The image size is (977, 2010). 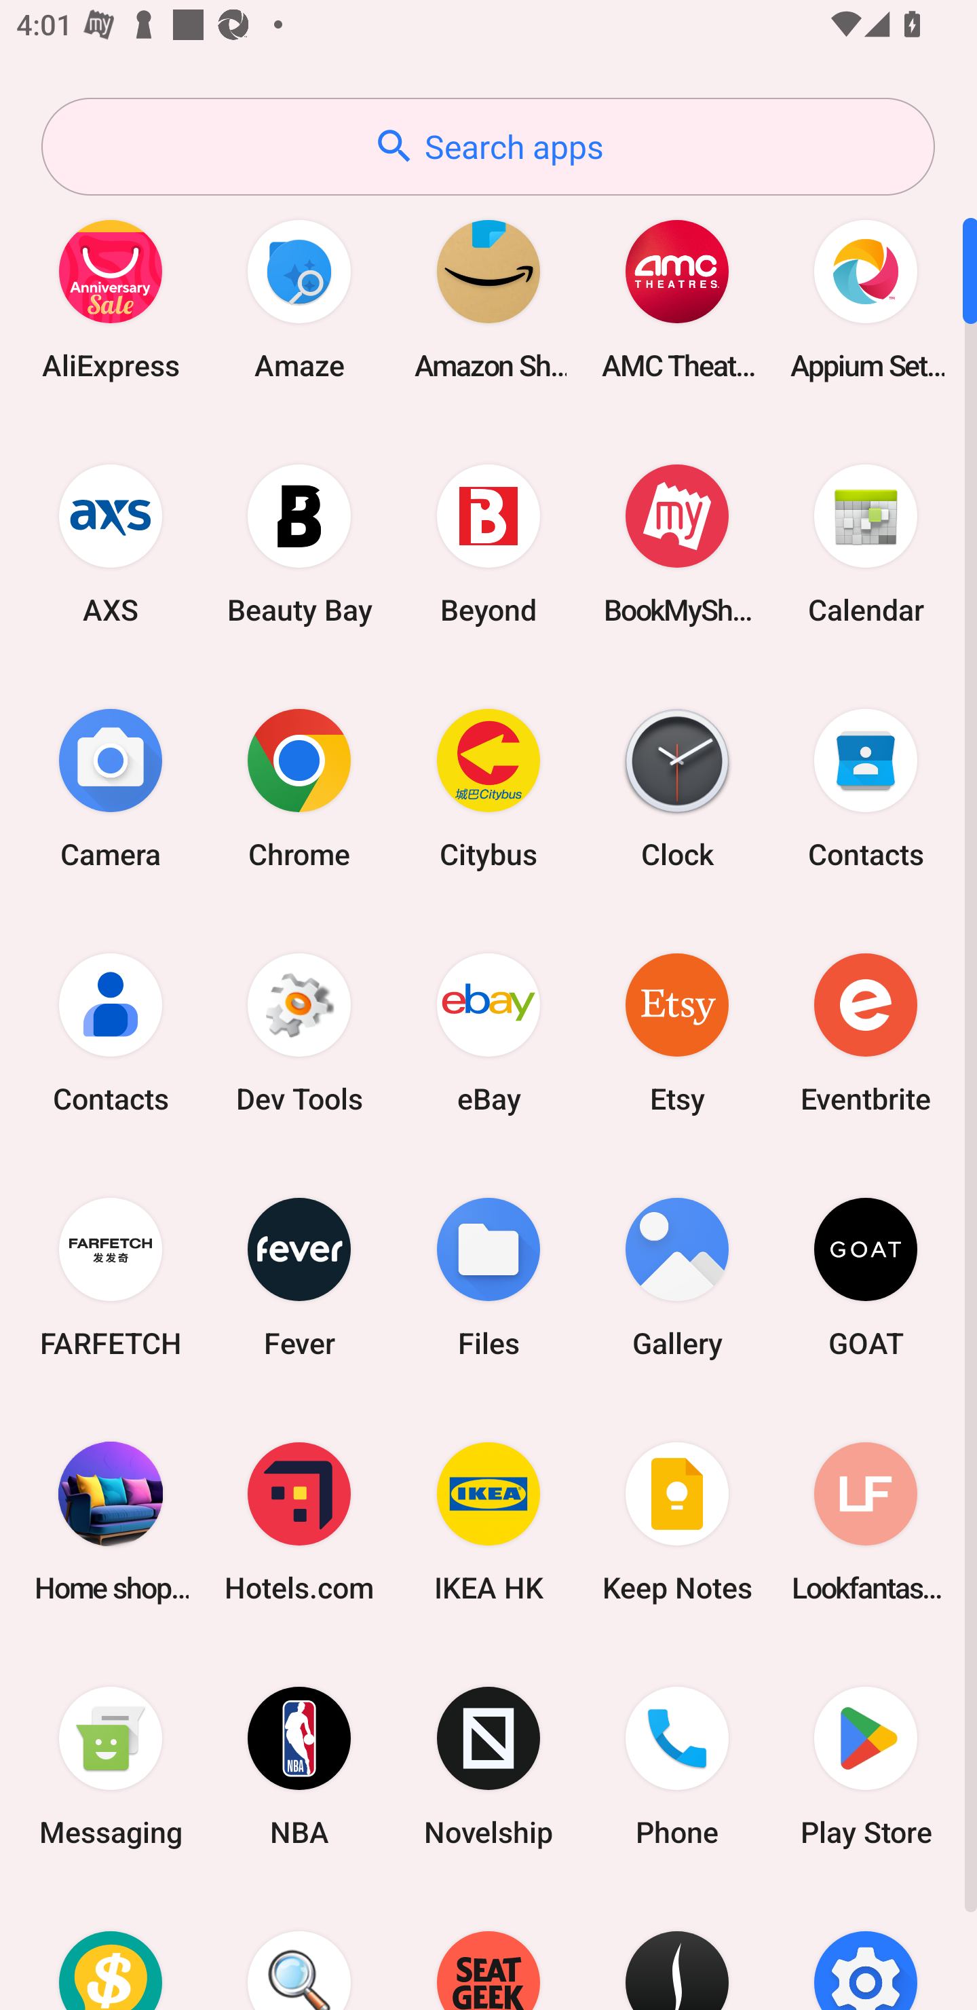 What do you see at coordinates (488, 1032) in the screenshot?
I see `eBay` at bounding box center [488, 1032].